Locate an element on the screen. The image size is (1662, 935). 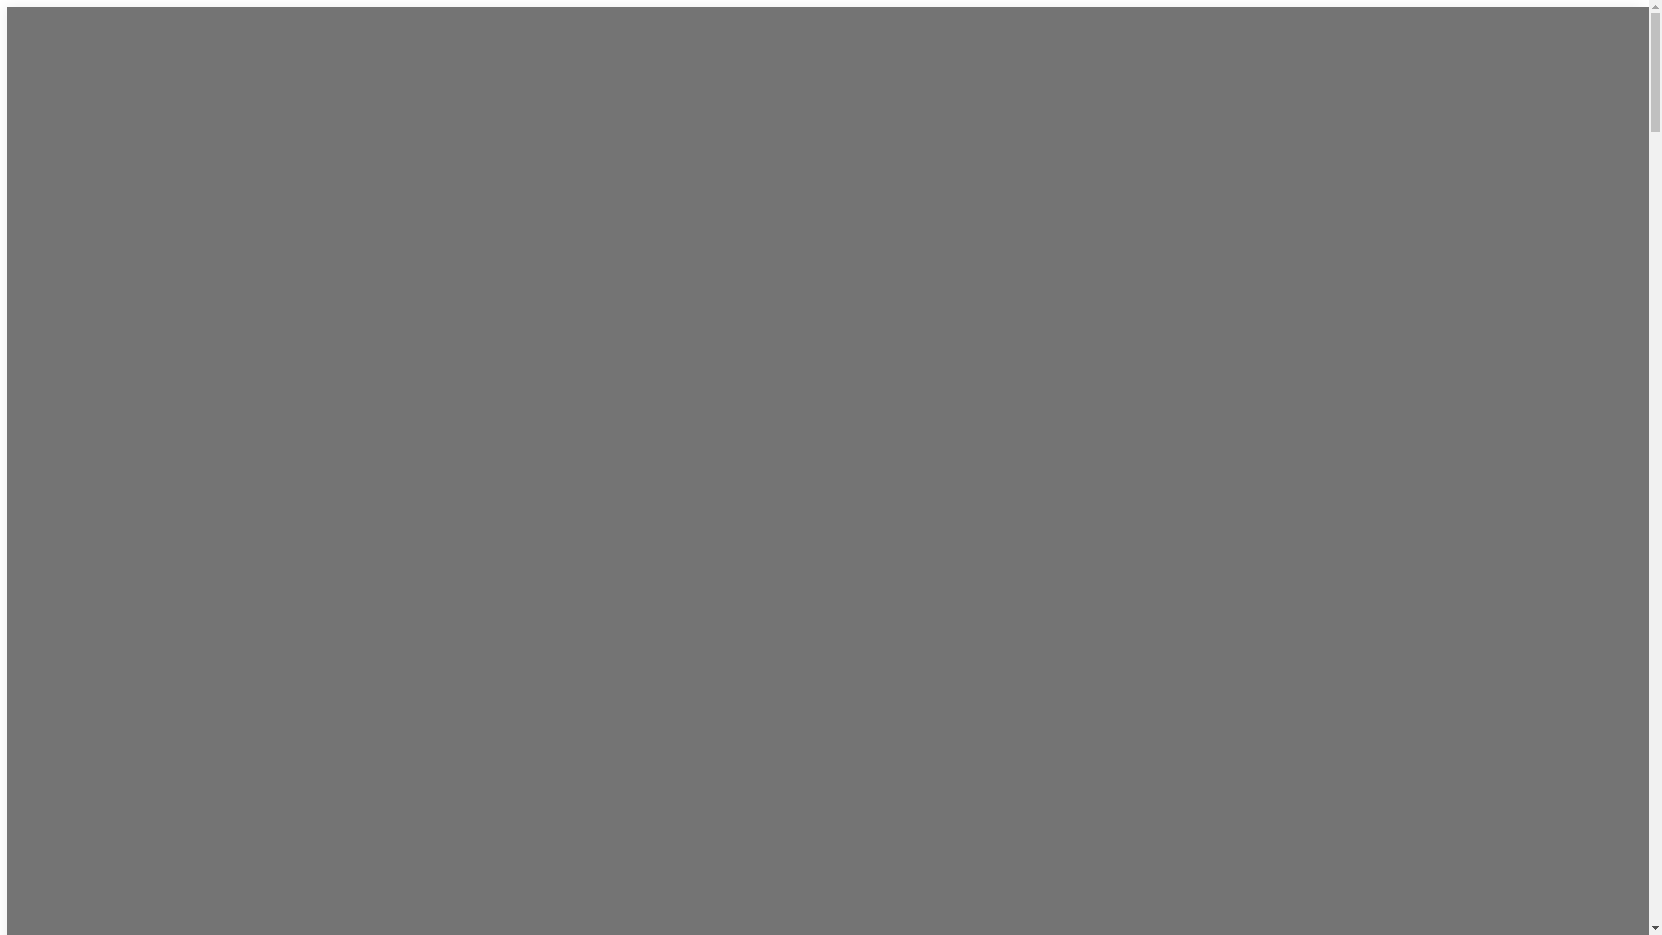
Lesley Finn is located at coordinates (758, 467).